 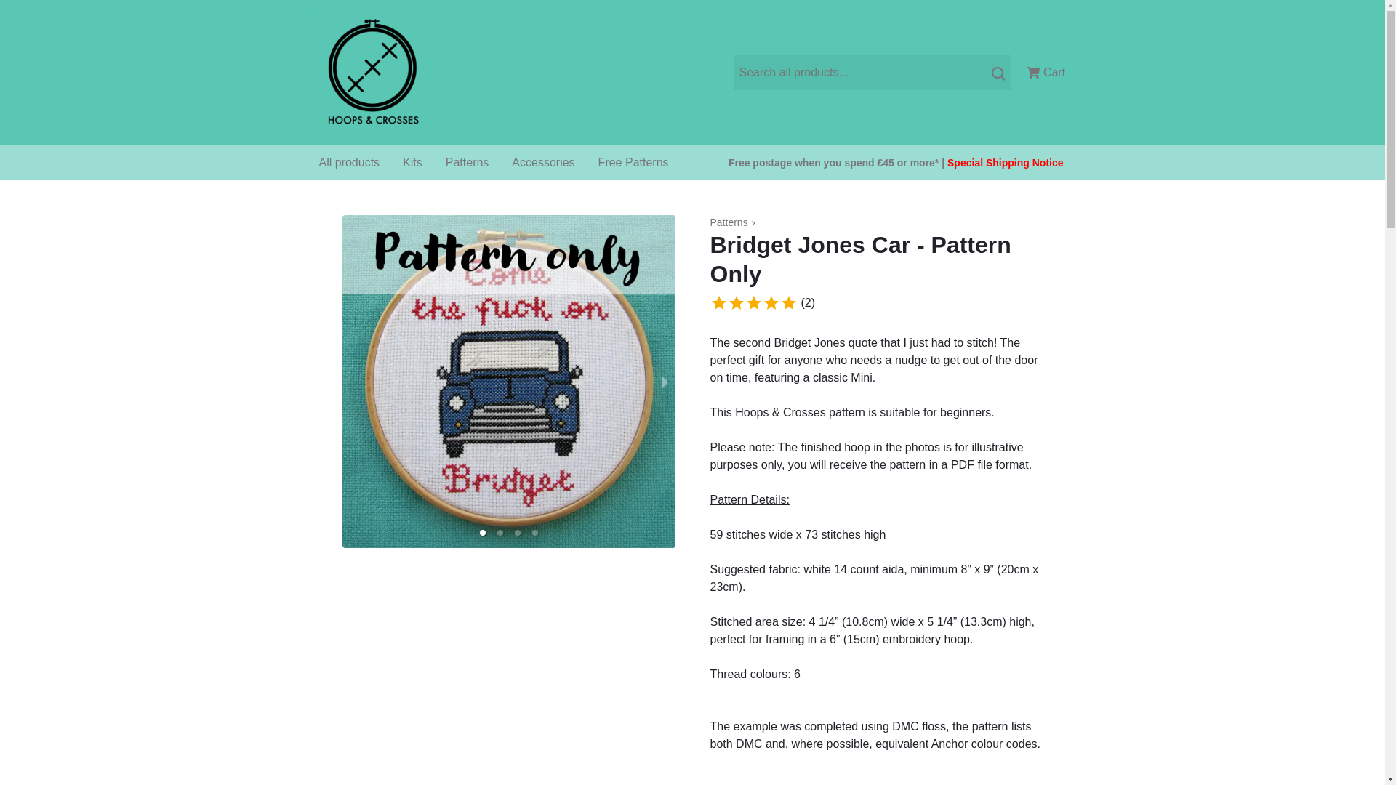 What do you see at coordinates (542, 163) in the screenshot?
I see `Accessories` at bounding box center [542, 163].